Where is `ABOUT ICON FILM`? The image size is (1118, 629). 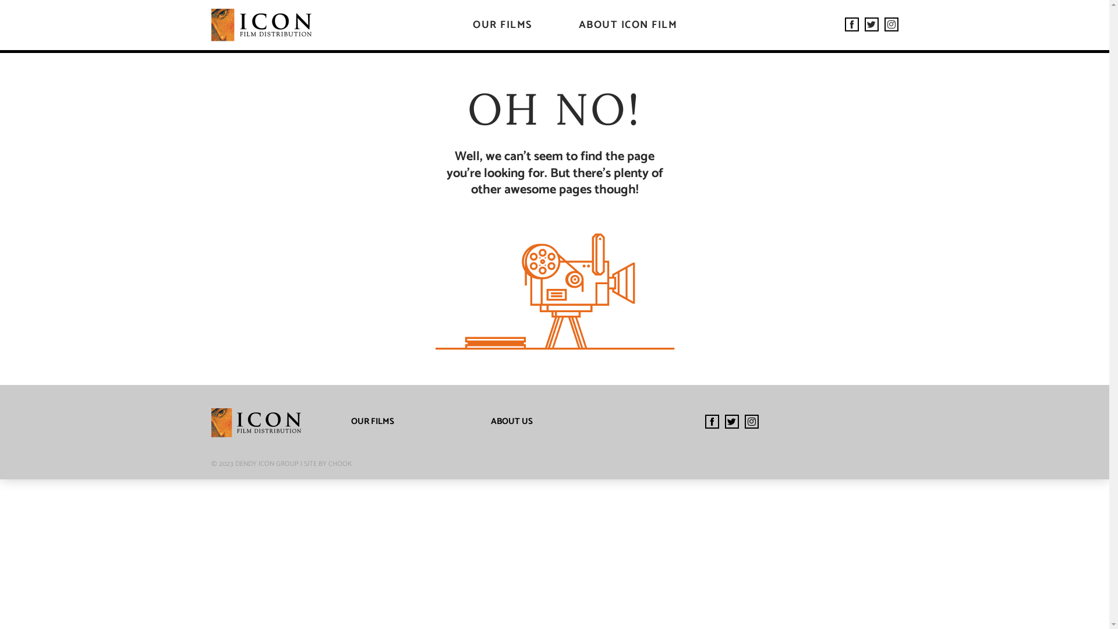 ABOUT ICON FILM is located at coordinates (628, 25).